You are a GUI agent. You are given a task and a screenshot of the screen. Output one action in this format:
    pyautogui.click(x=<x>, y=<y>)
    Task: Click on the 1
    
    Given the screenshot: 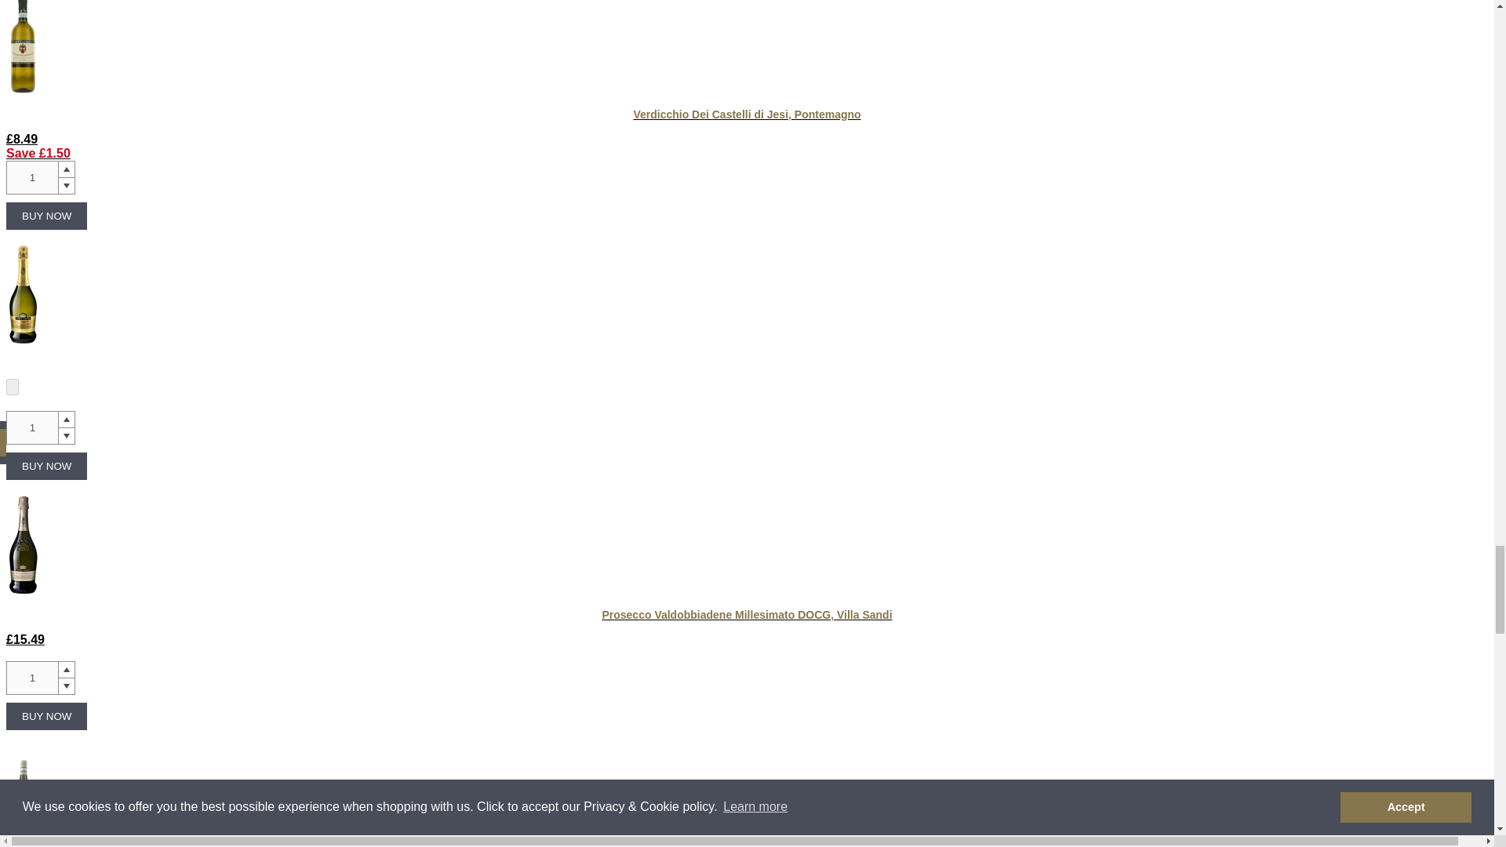 What is the action you would take?
    pyautogui.click(x=31, y=177)
    